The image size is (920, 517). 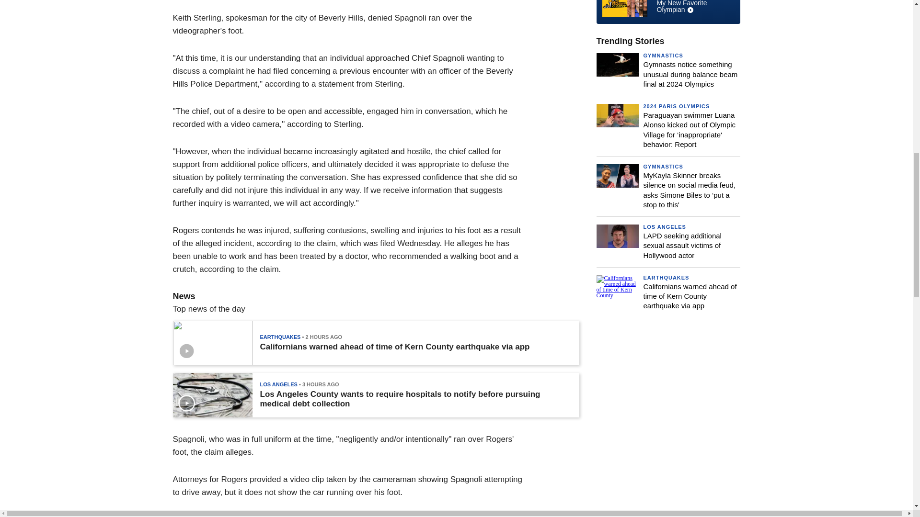 I want to click on GYMNASTICS, so click(x=668, y=9).